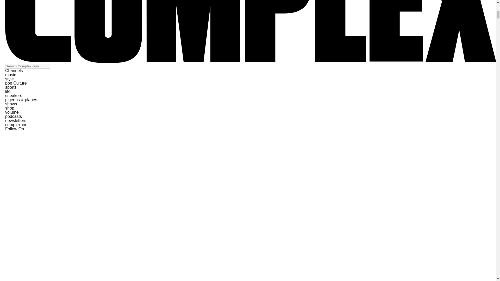  Describe the element at coordinates (16, 125) in the screenshot. I see `complexcon` at that location.